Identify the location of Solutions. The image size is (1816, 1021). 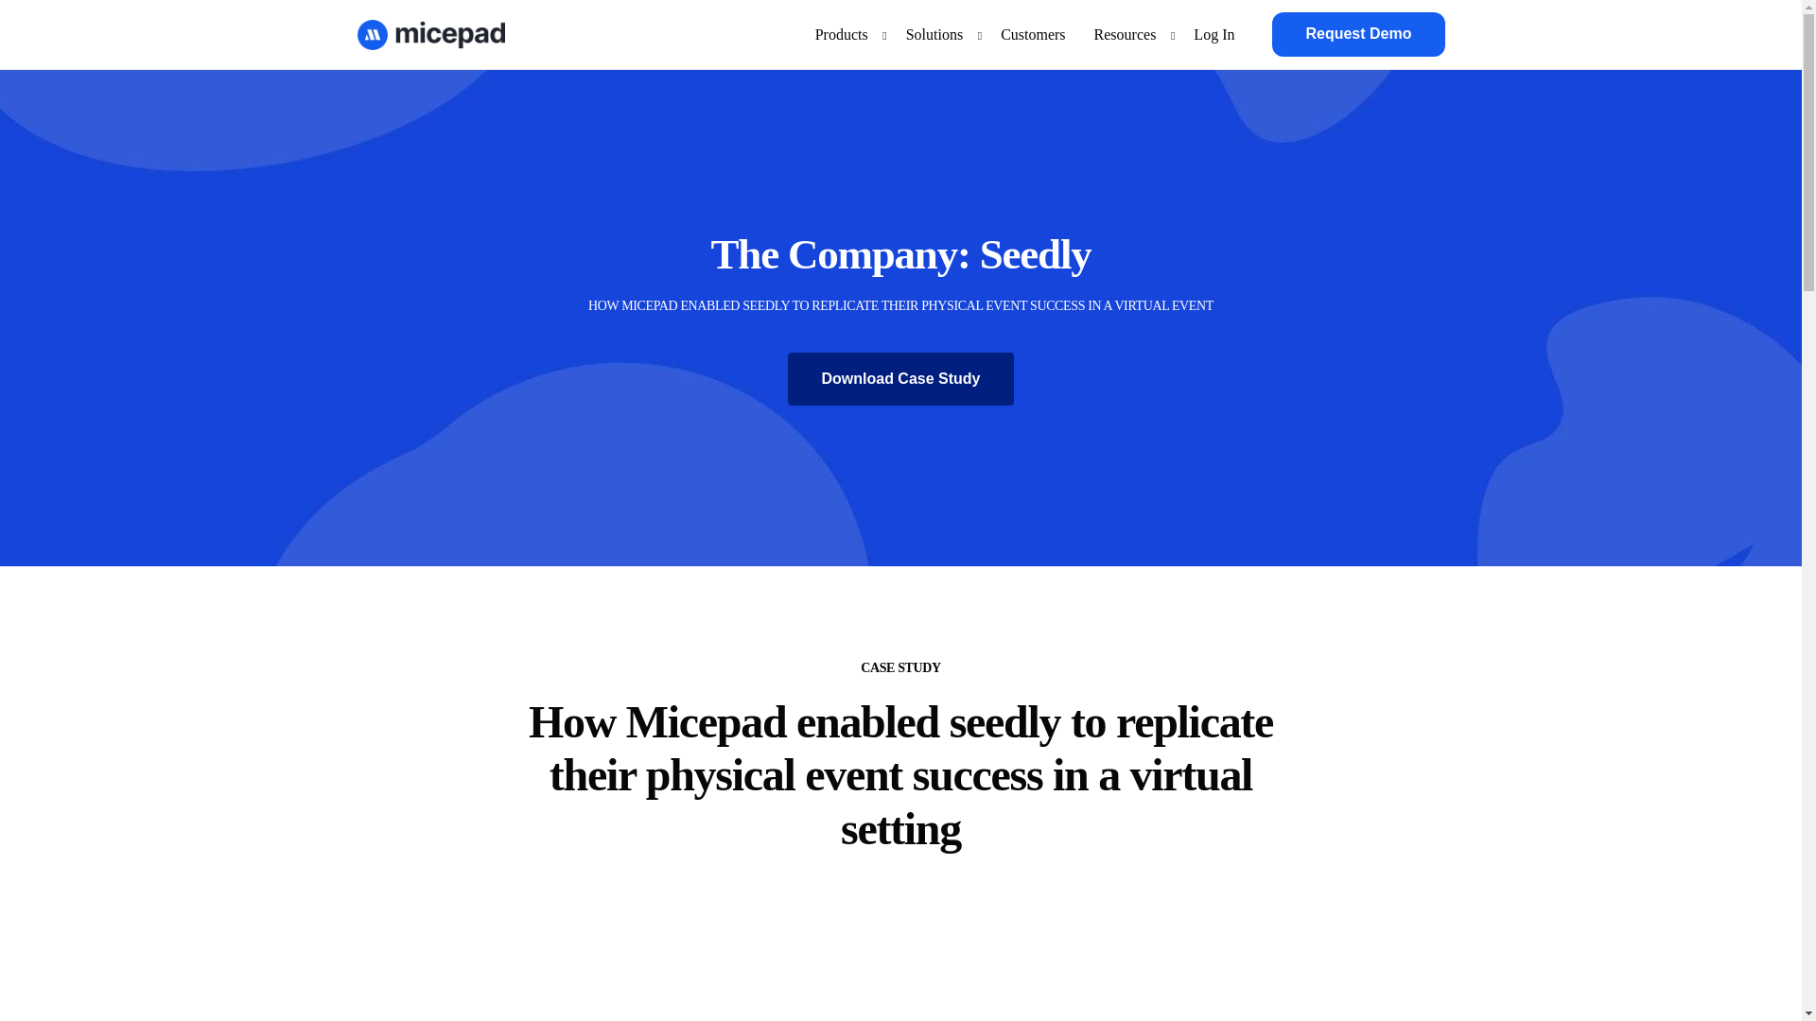
(938, 34).